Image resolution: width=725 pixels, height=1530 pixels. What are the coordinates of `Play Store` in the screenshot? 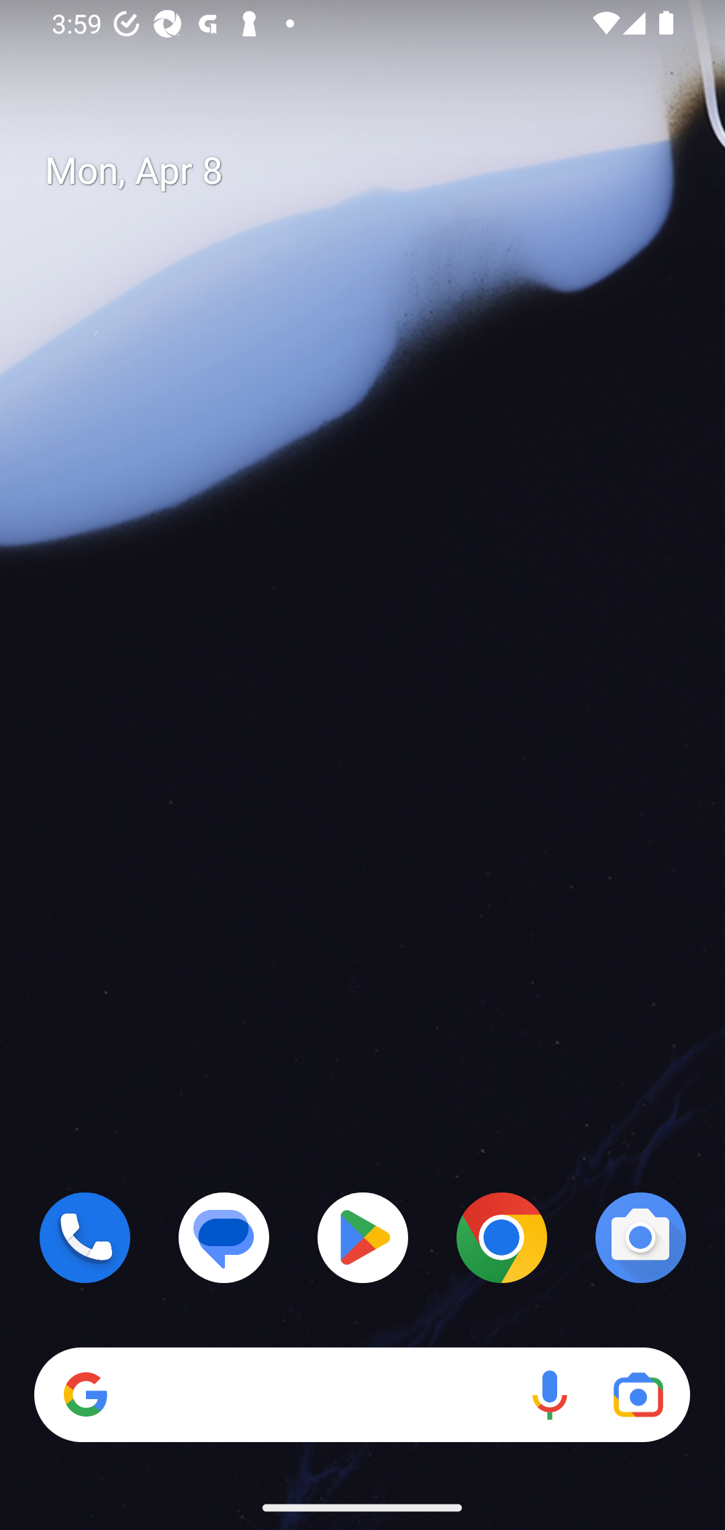 It's located at (362, 1237).